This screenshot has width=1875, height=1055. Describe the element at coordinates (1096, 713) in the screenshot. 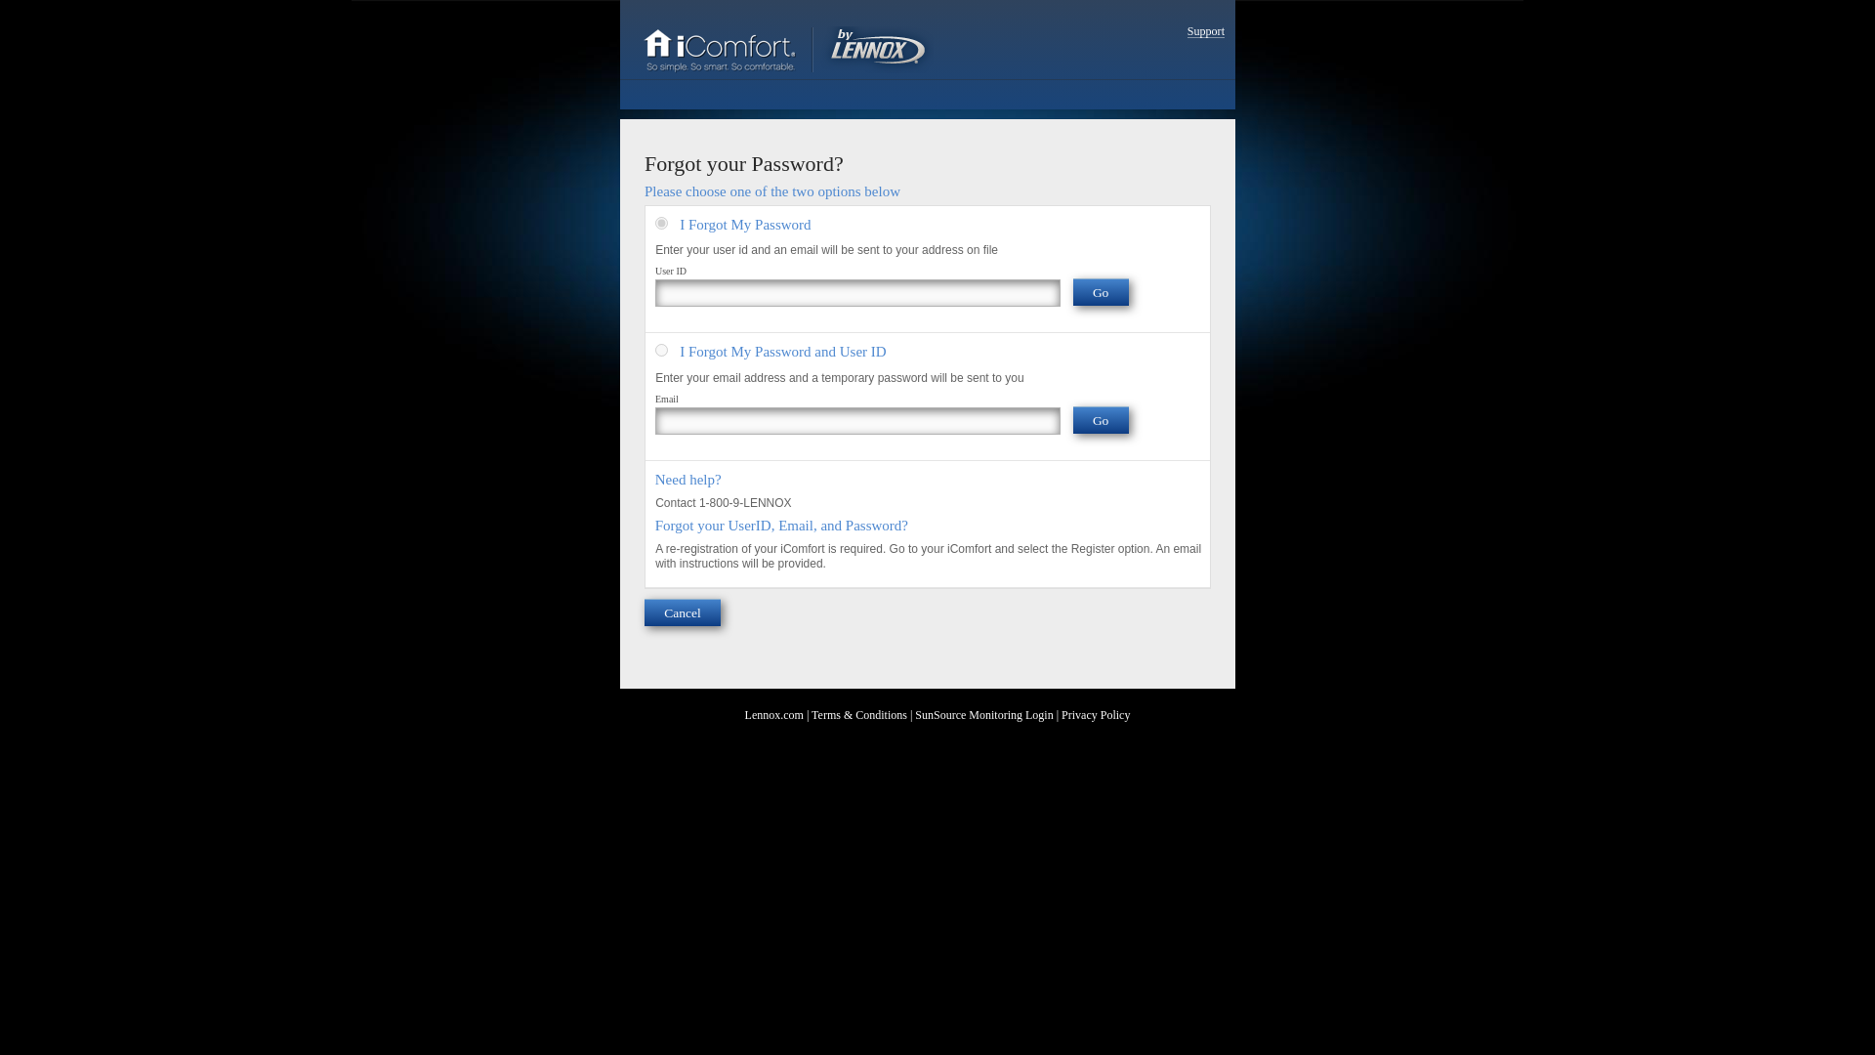

I see `Privacy Policy` at that location.